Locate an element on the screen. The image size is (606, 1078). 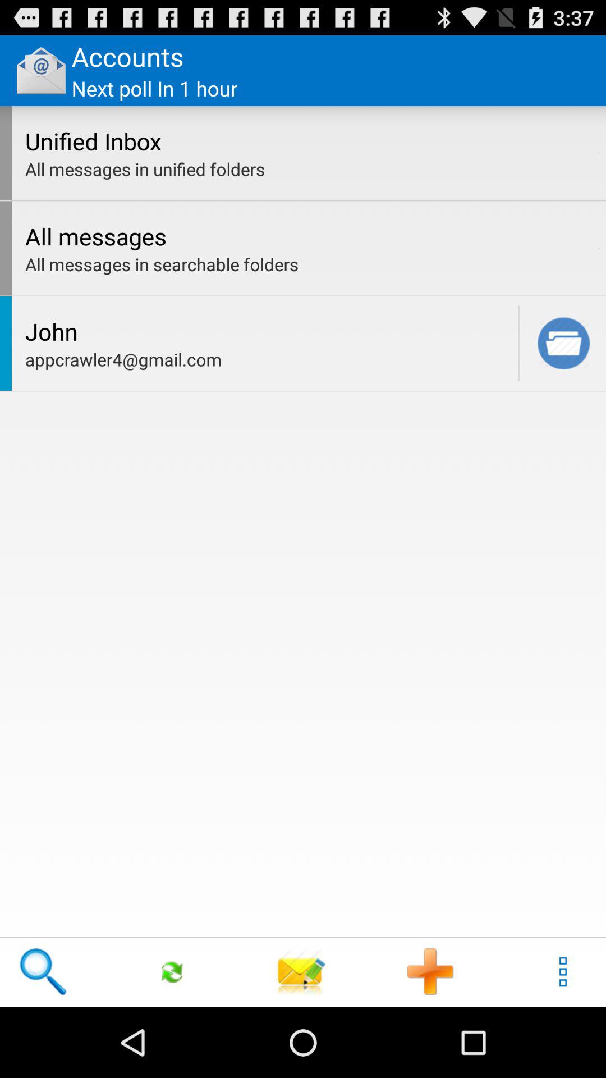
launch item next to all messages app is located at coordinates (599, 248).